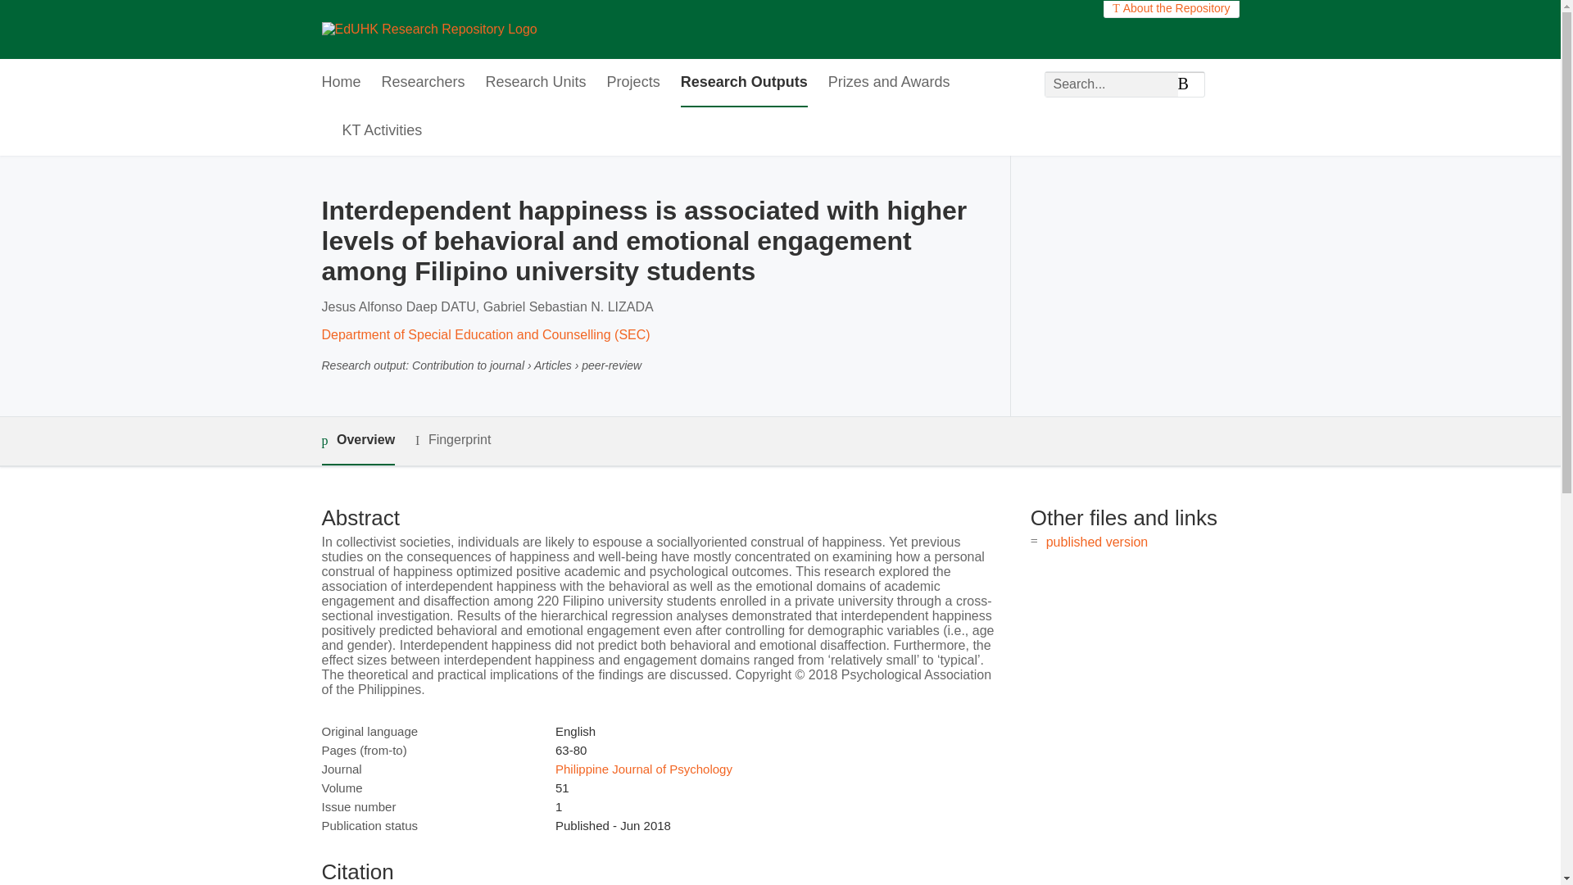  What do you see at coordinates (744, 83) in the screenshot?
I see `Research Outputs` at bounding box center [744, 83].